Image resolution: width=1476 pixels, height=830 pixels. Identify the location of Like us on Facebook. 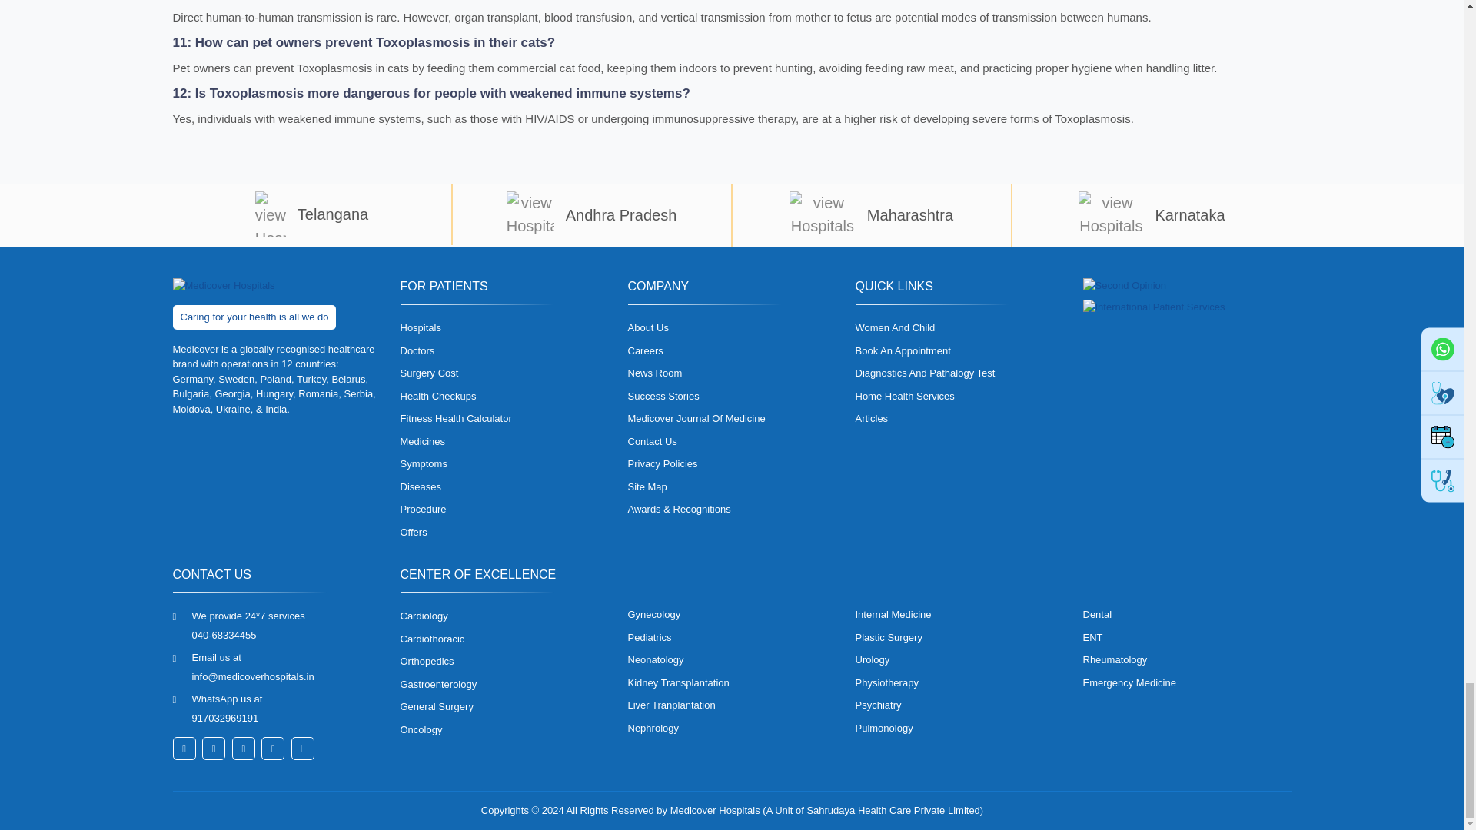
(183, 749).